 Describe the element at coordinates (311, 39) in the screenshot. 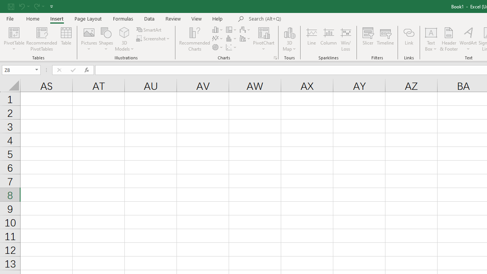

I see `Line` at that location.